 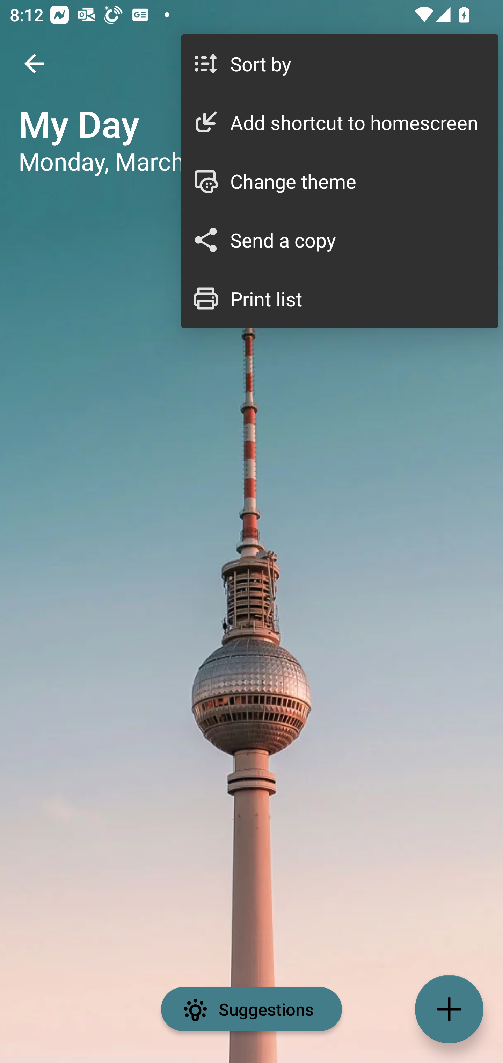 I want to click on Print list5 in 5 Print list, so click(x=340, y=299).